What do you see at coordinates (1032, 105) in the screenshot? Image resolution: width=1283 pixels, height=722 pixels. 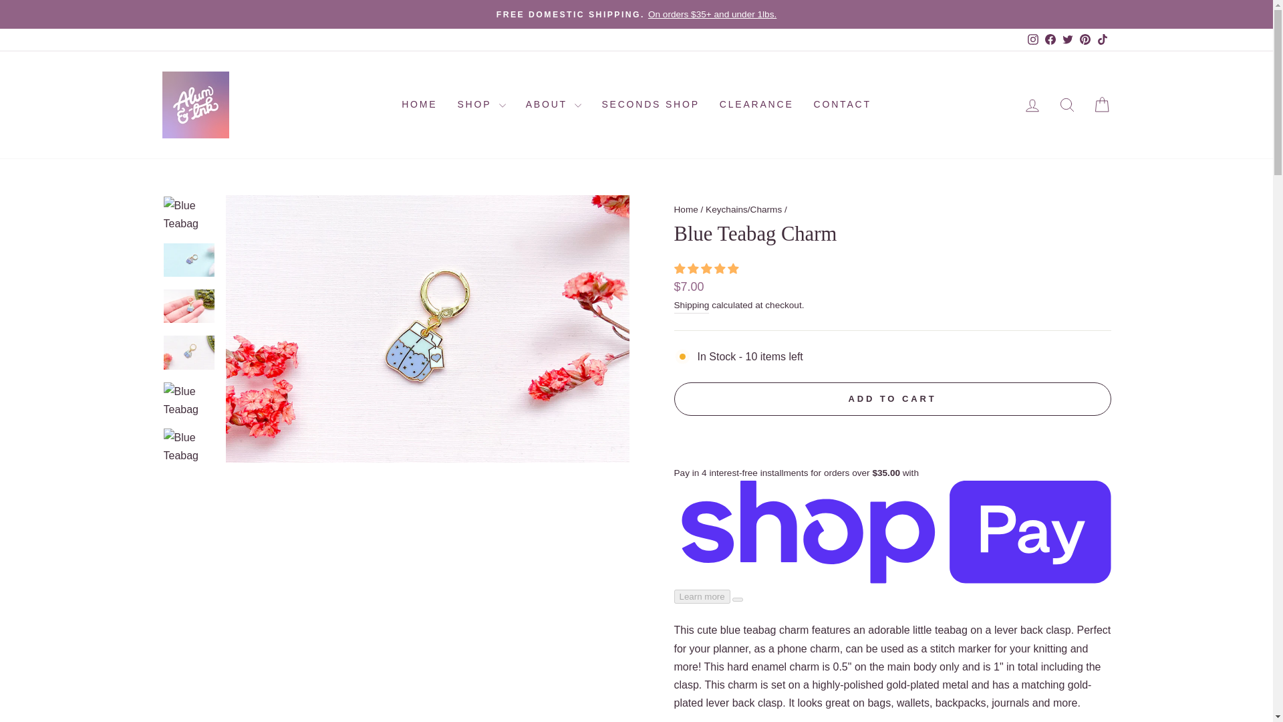 I see `ACCOUNT` at bounding box center [1032, 105].